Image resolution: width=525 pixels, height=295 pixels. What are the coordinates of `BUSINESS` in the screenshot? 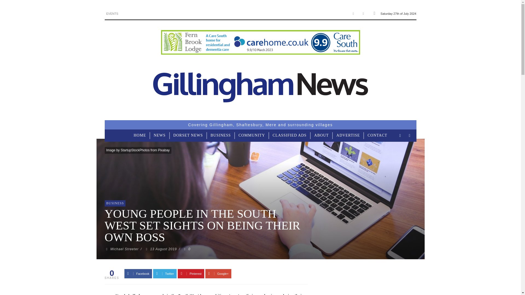 It's located at (115, 203).